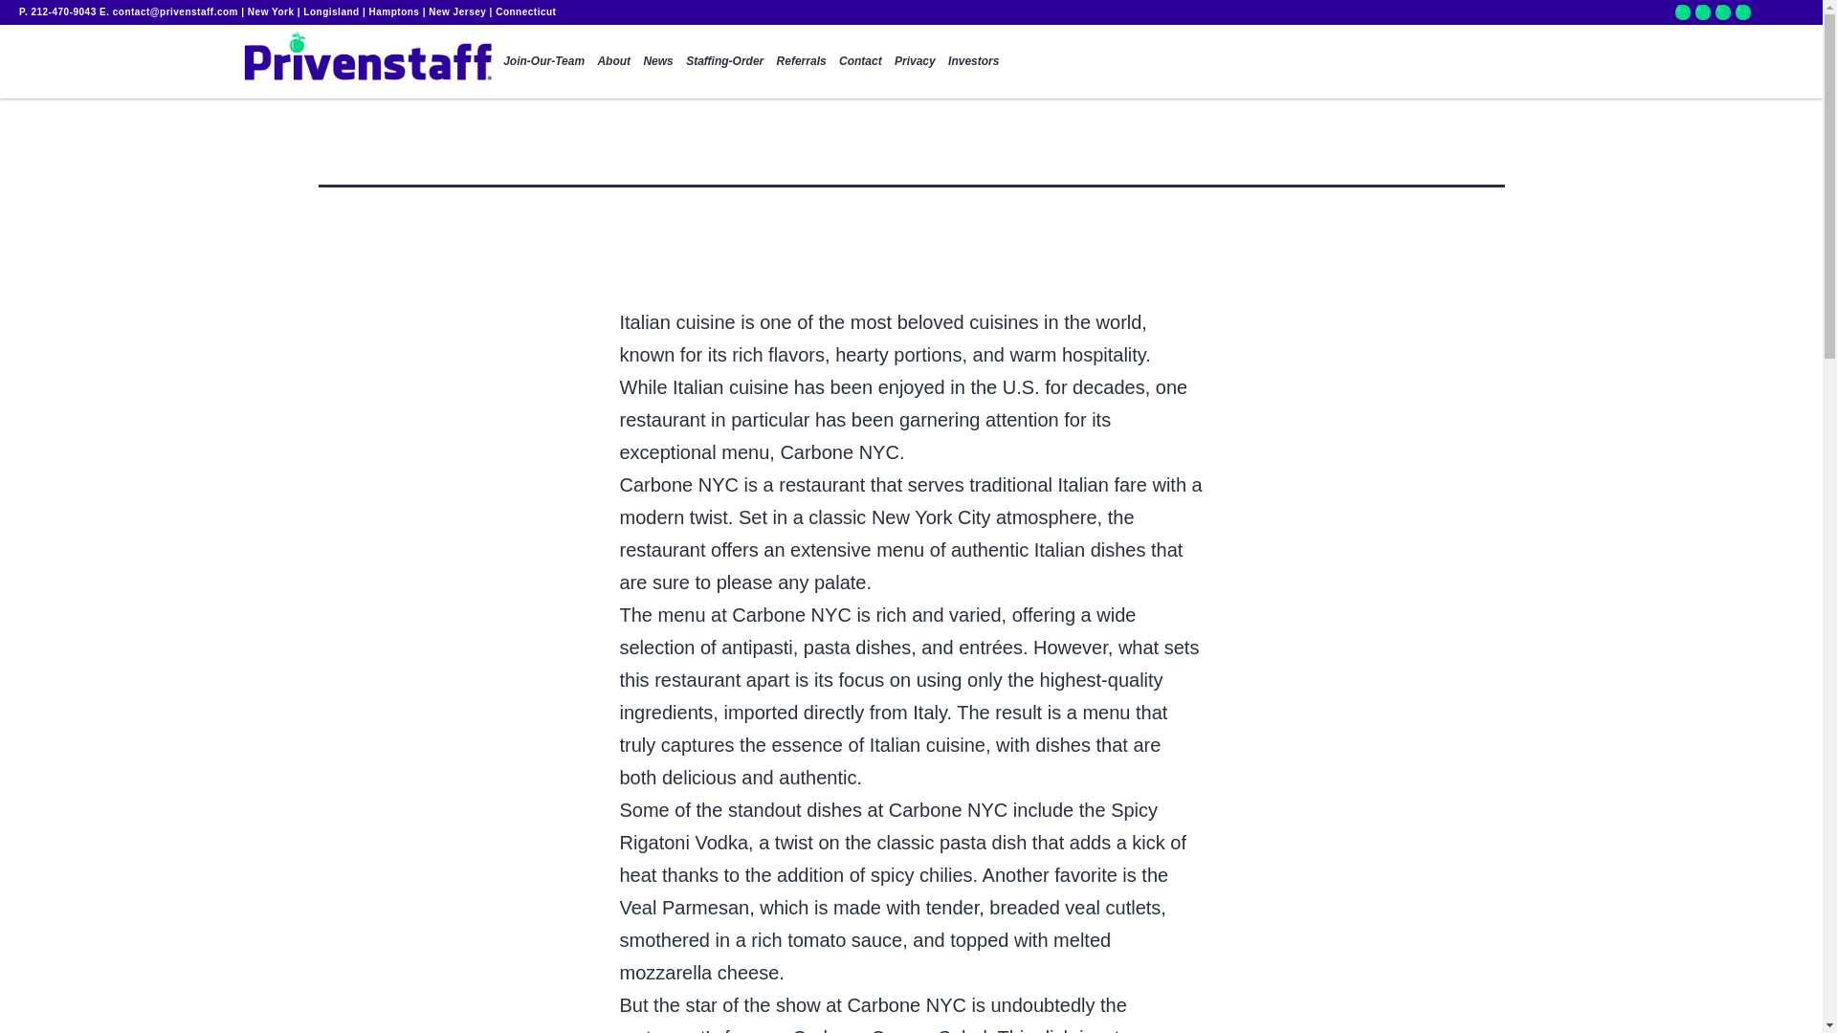  What do you see at coordinates (543, 61) in the screenshot?
I see `Join-Our-Team` at bounding box center [543, 61].